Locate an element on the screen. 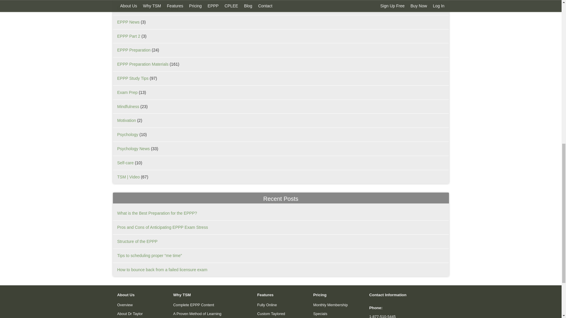 This screenshot has width=566, height=318. EPPP Study Tips is located at coordinates (133, 78).